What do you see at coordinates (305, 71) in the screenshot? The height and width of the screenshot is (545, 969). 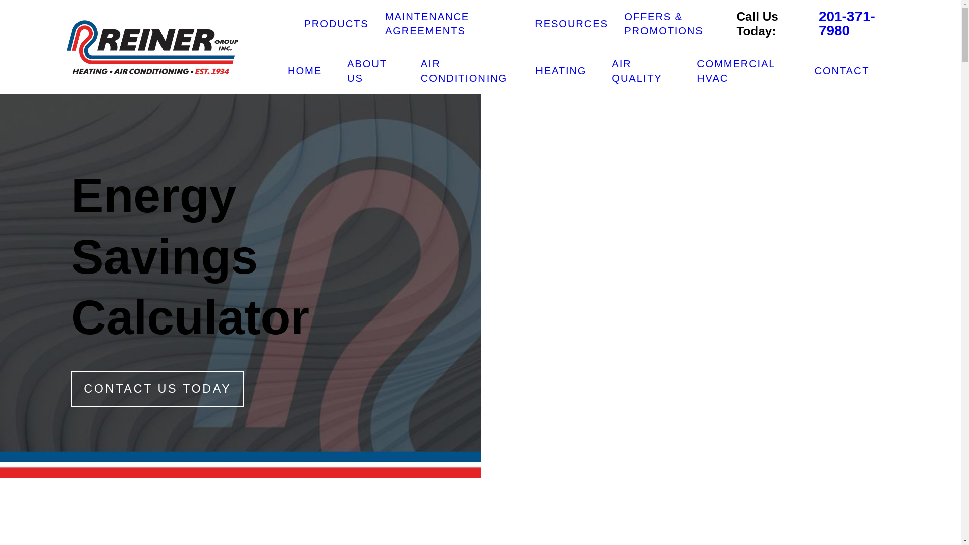 I see `HOME` at bounding box center [305, 71].